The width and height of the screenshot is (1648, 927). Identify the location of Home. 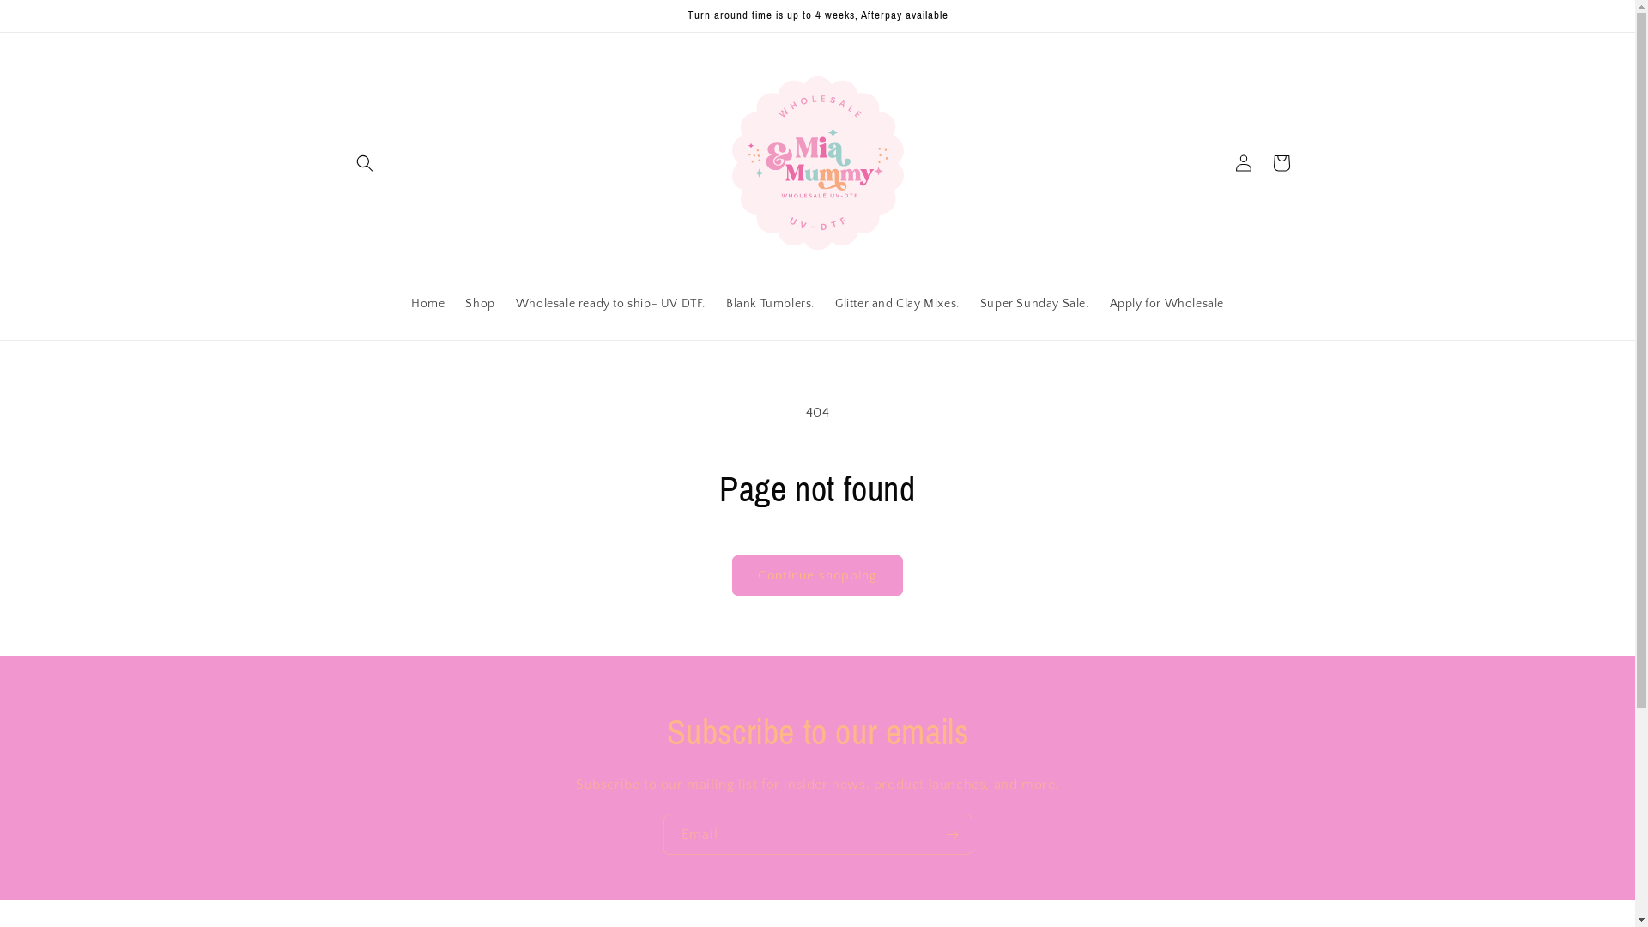
(427, 304).